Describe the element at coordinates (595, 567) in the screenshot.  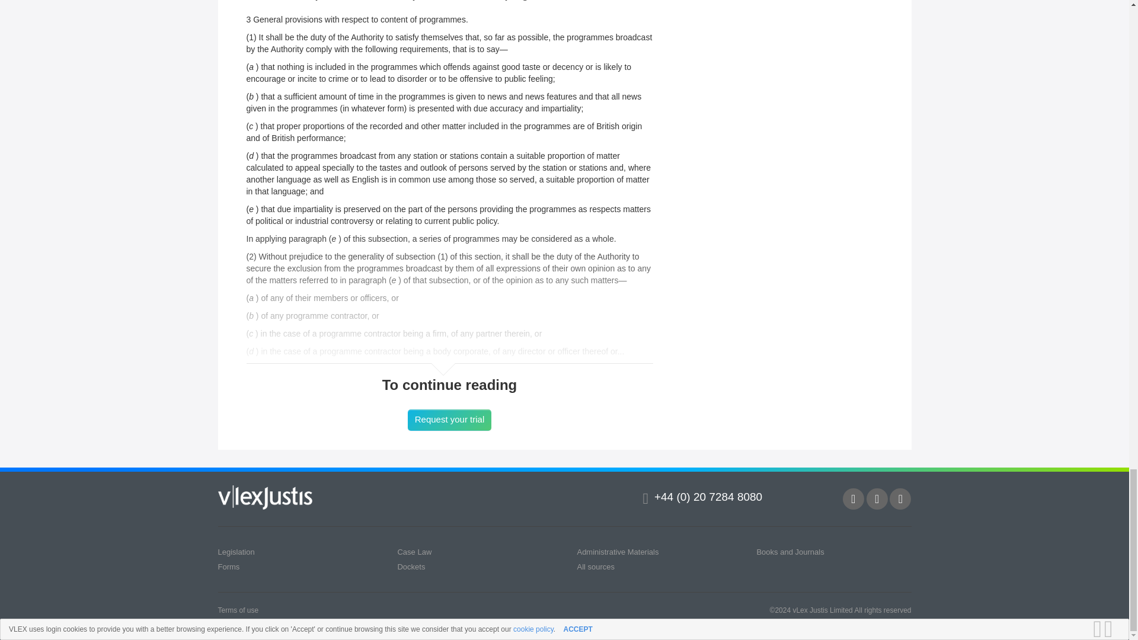
I see `All sources` at that location.